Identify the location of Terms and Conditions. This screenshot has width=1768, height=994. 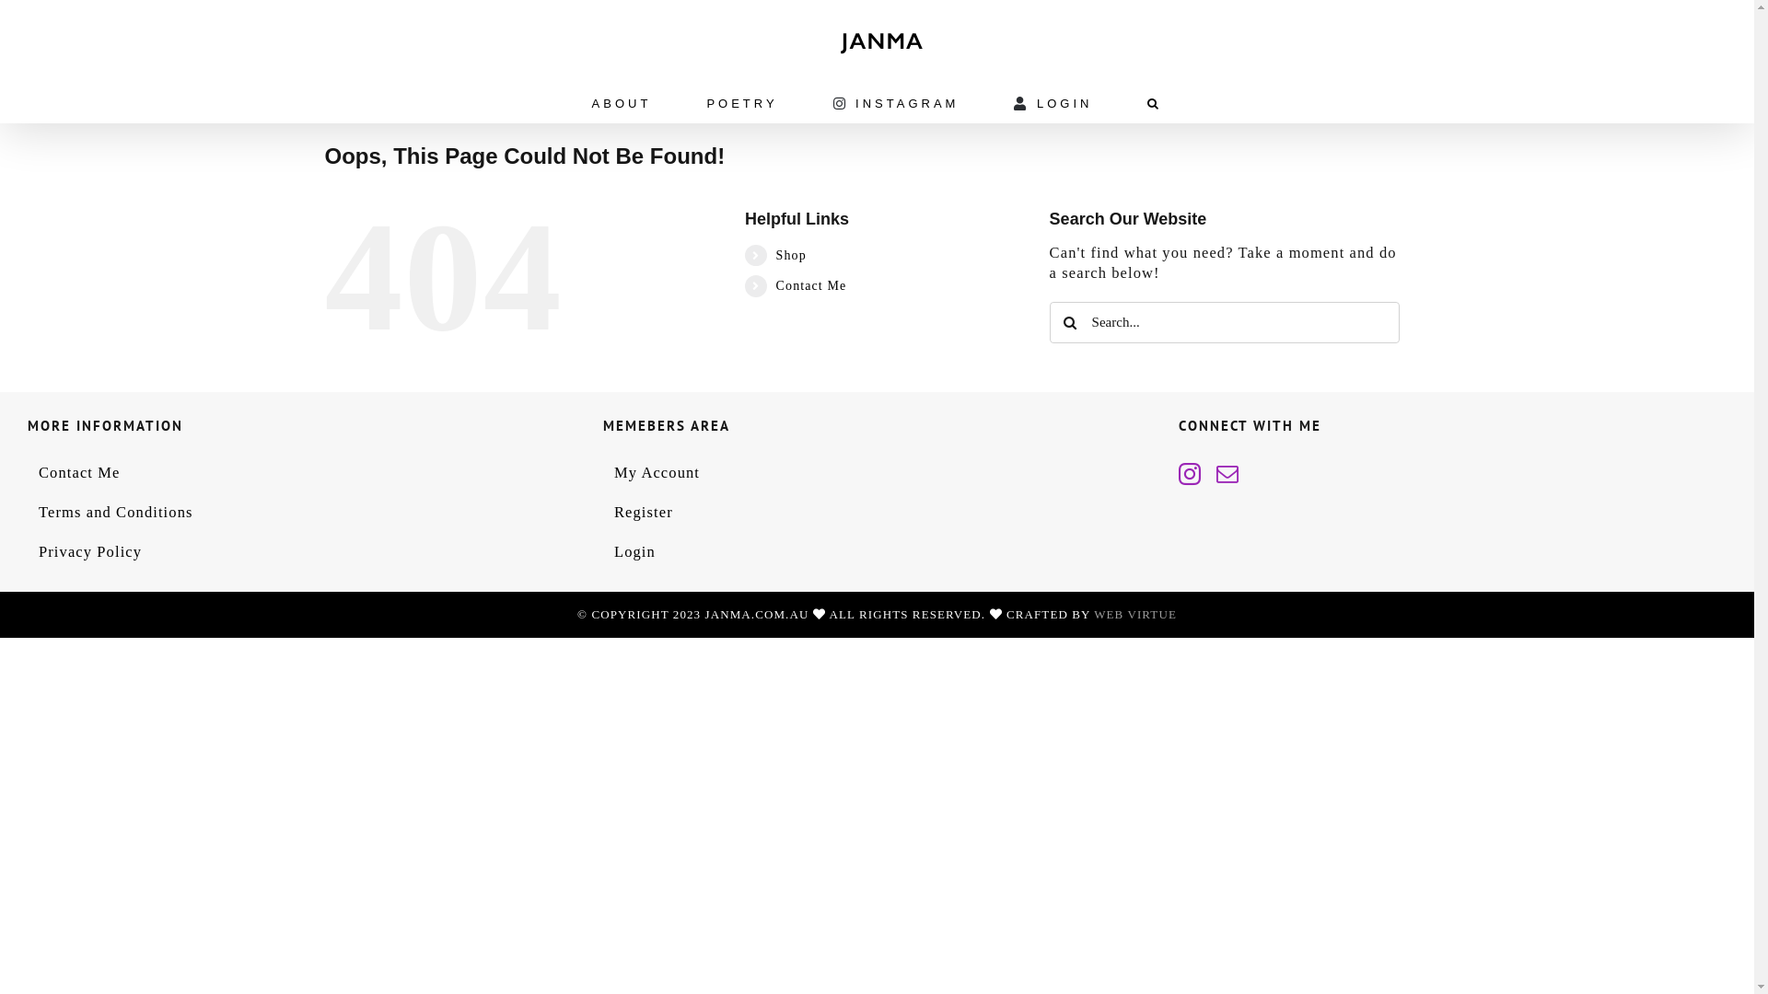
(302, 513).